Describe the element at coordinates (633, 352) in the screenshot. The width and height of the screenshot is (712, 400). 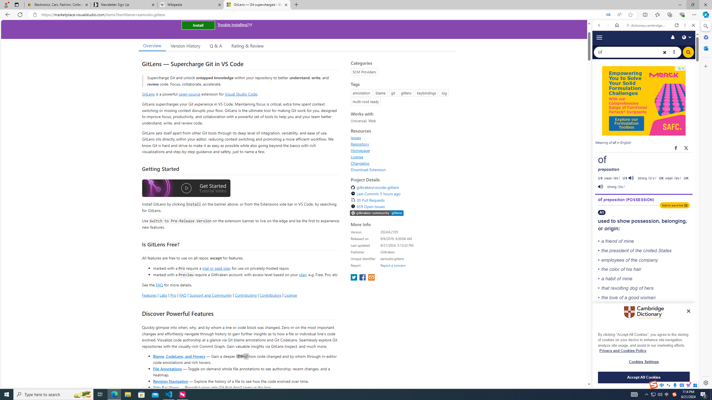
I see `elected` at that location.